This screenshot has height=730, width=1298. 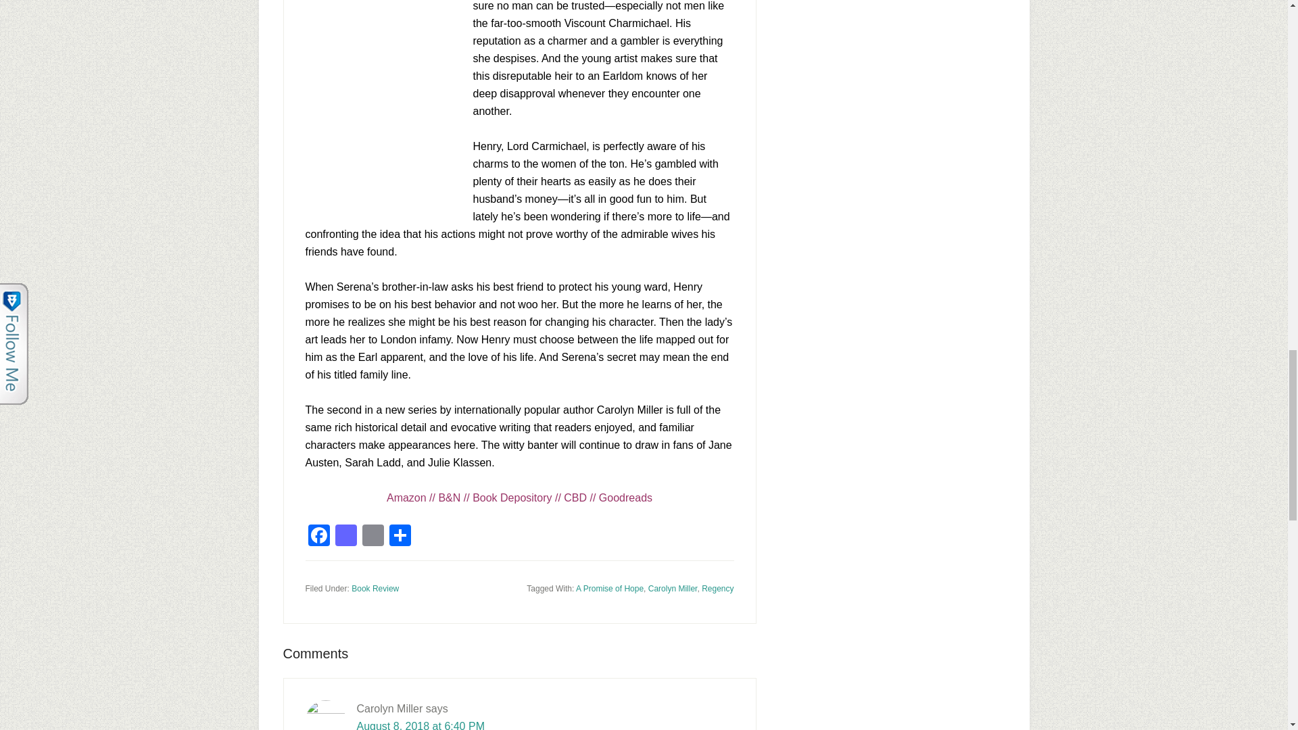 I want to click on CBD, so click(x=575, y=497).